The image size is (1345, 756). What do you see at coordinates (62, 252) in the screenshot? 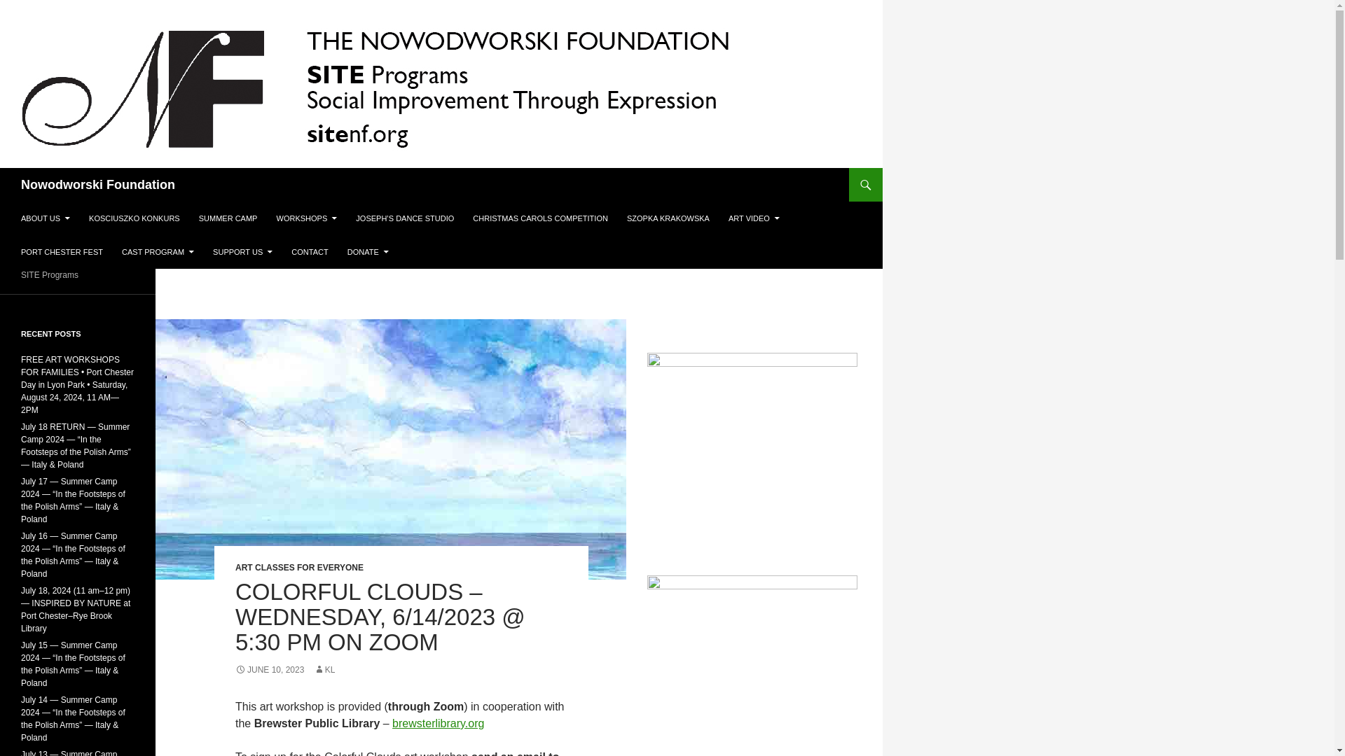
I see `PORT CHESTER FEST` at bounding box center [62, 252].